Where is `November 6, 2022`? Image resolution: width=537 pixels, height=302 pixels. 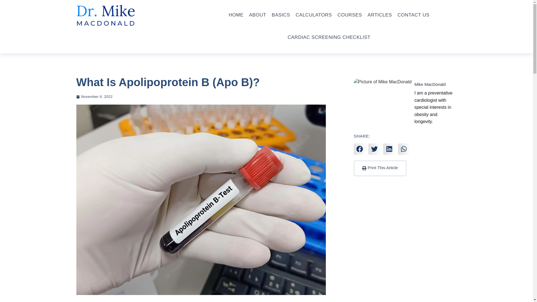 November 6, 2022 is located at coordinates (94, 97).